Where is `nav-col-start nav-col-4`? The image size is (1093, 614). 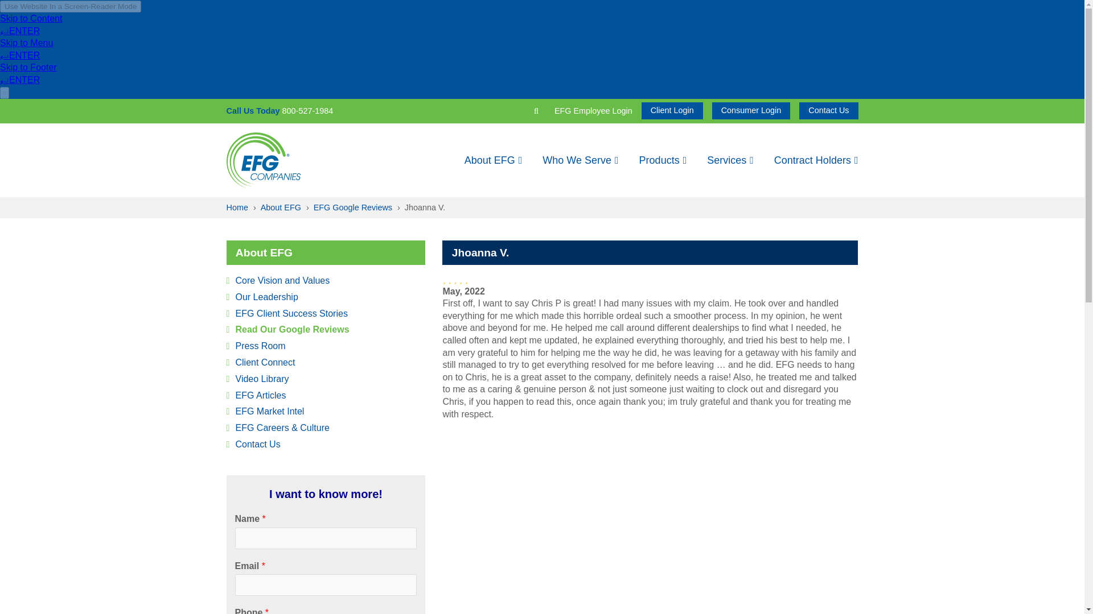
nav-col-start nav-col-4 is located at coordinates (508, 204).